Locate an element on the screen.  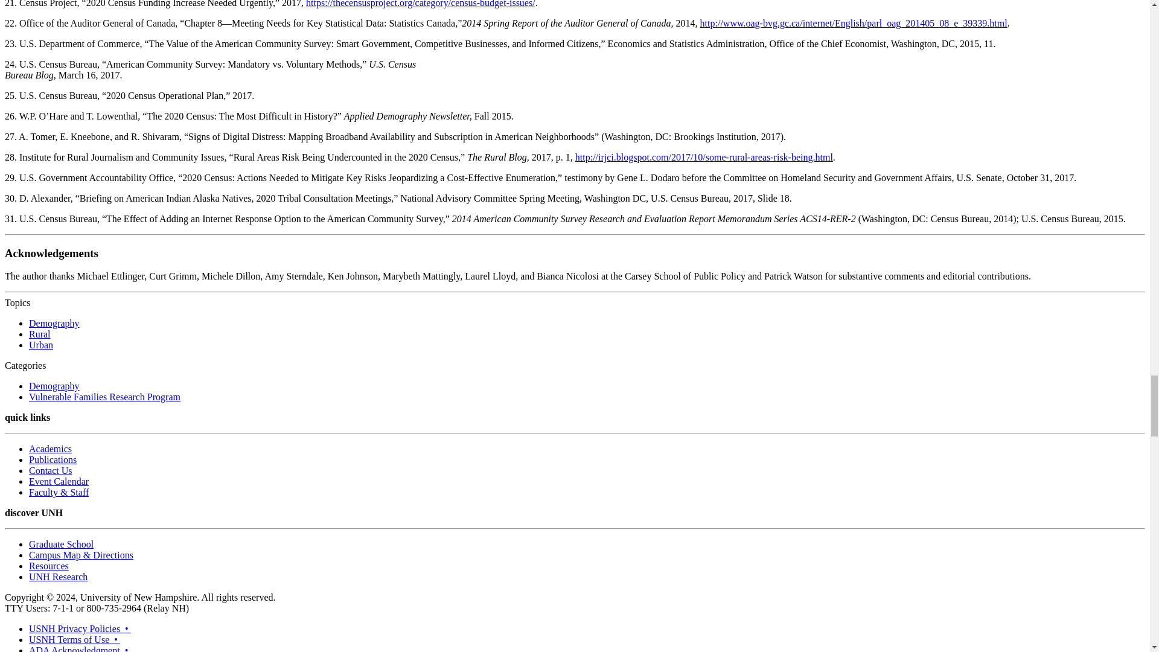
Learn more about ADA acknowledgement is located at coordinates (80, 648).